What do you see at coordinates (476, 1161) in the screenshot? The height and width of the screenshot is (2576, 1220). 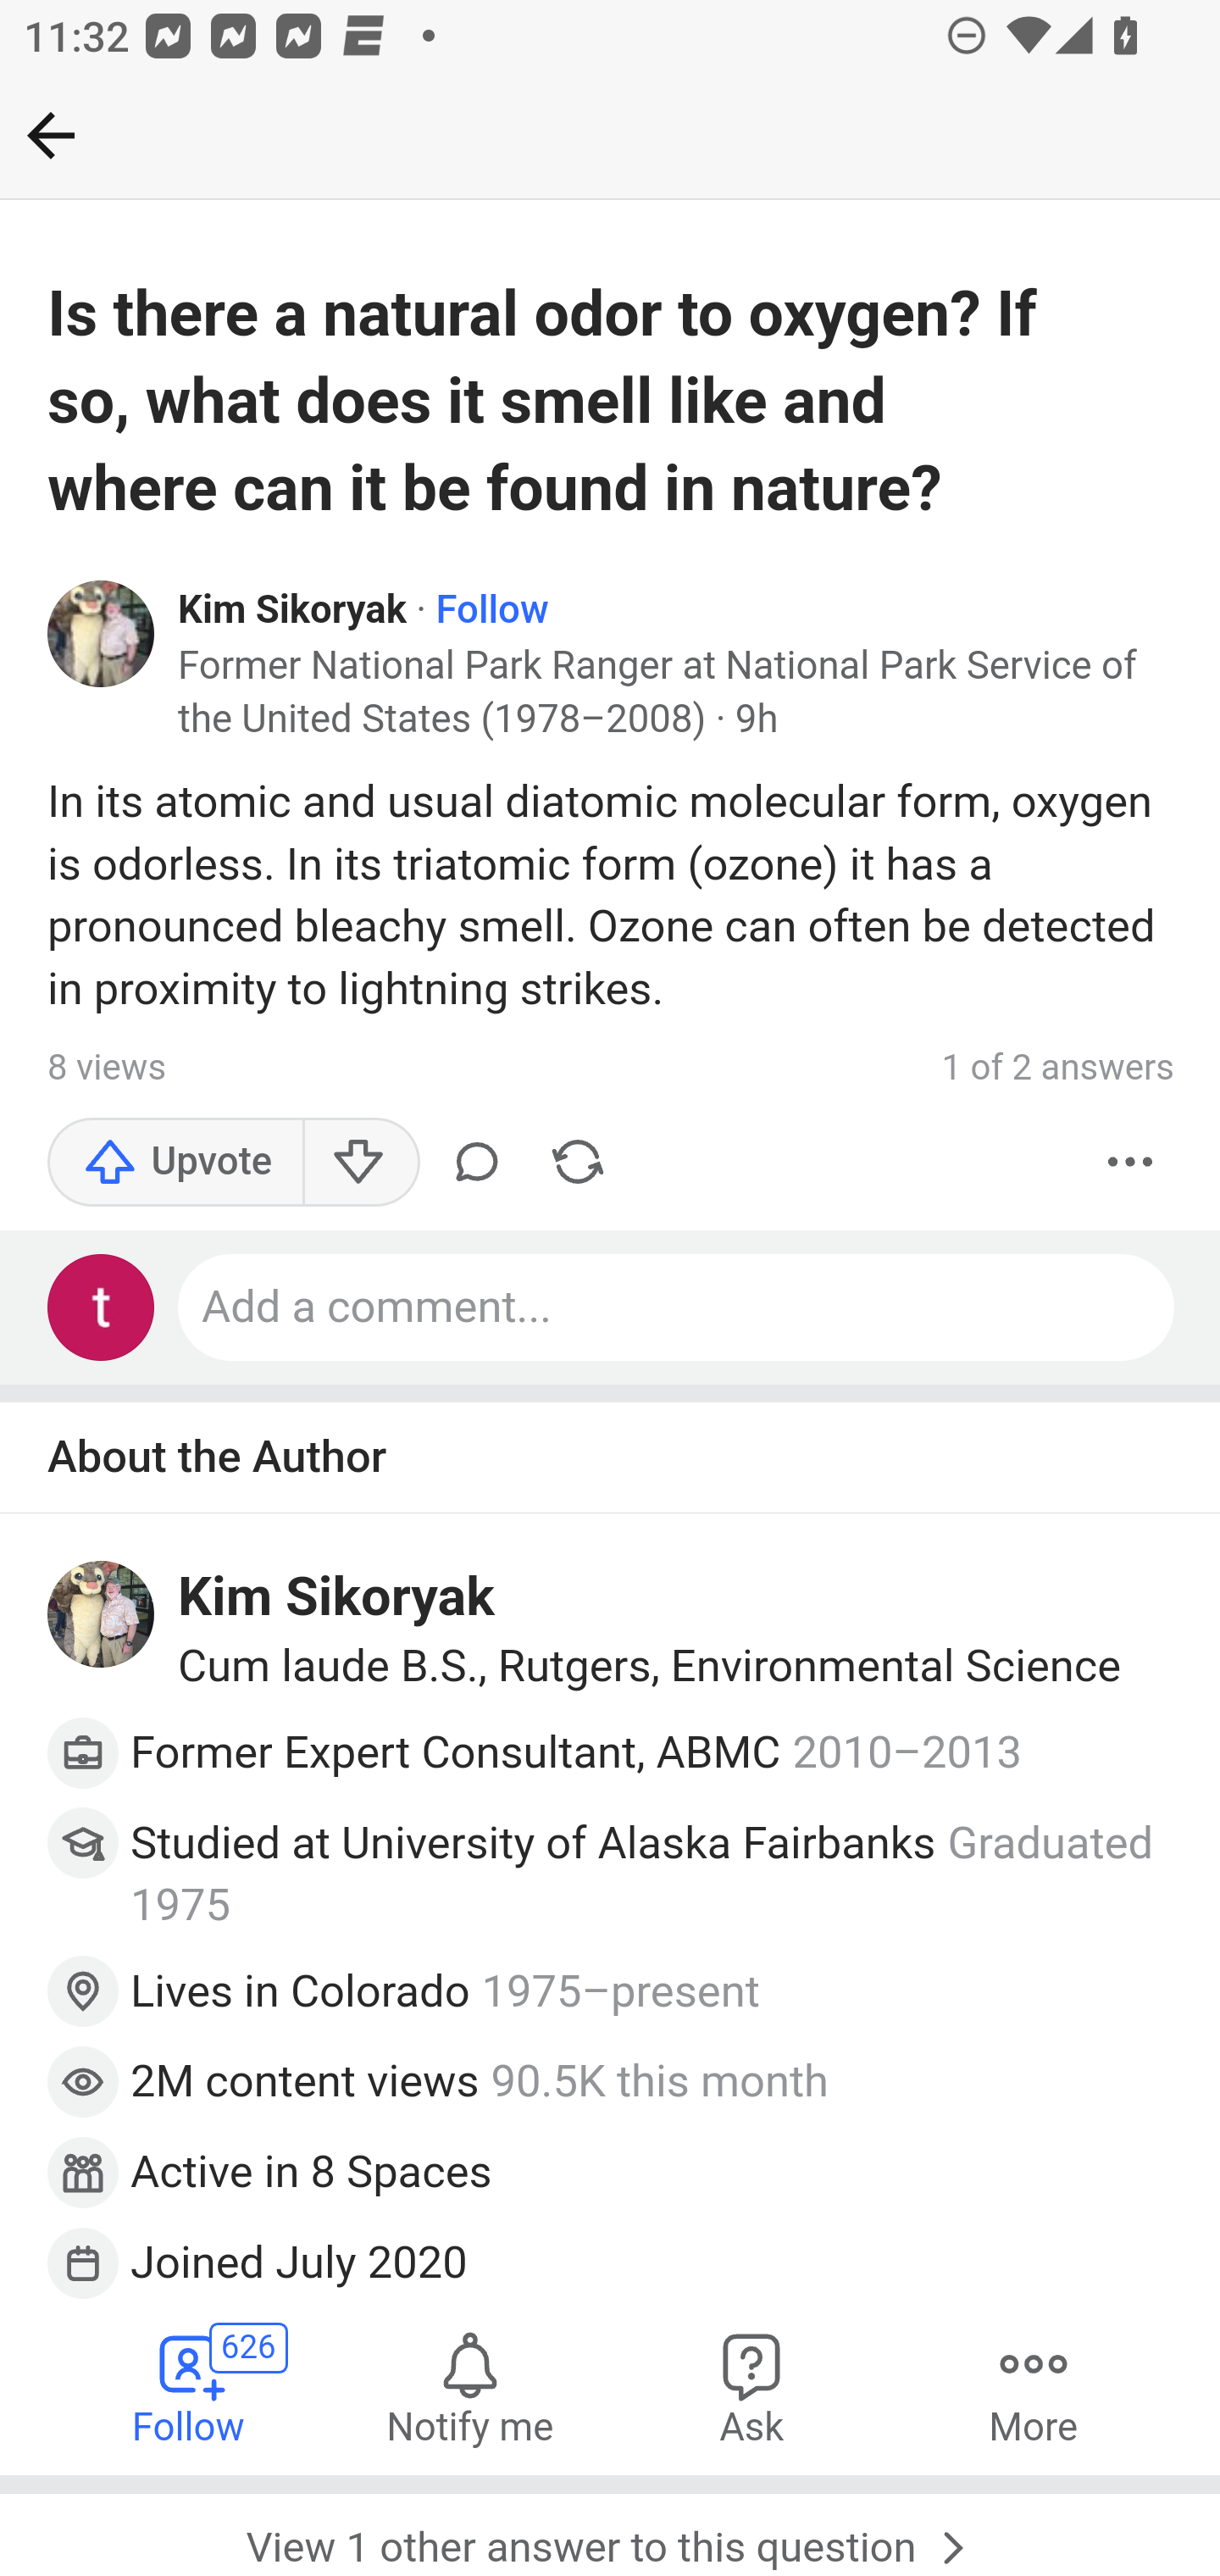 I see `Comment` at bounding box center [476, 1161].